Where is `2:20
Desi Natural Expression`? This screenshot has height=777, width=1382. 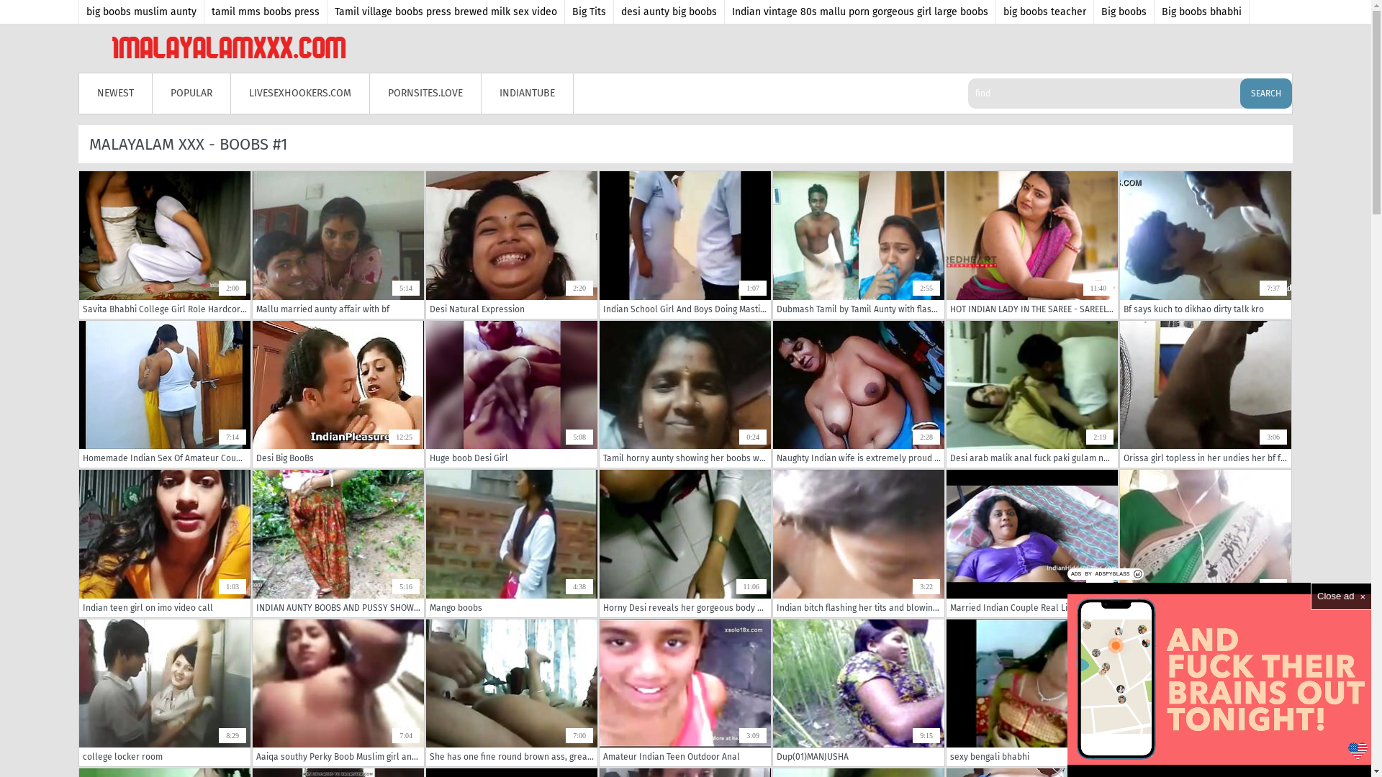
2:20
Desi Natural Expression is located at coordinates (512, 245).